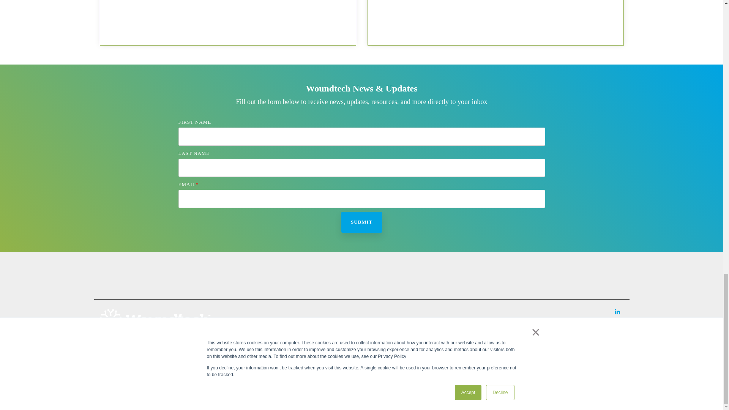 This screenshot has height=410, width=729. What do you see at coordinates (361, 222) in the screenshot?
I see `Submit` at bounding box center [361, 222].